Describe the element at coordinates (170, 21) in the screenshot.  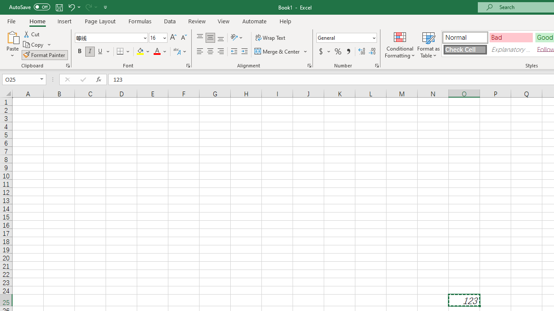
I see `Data` at that location.